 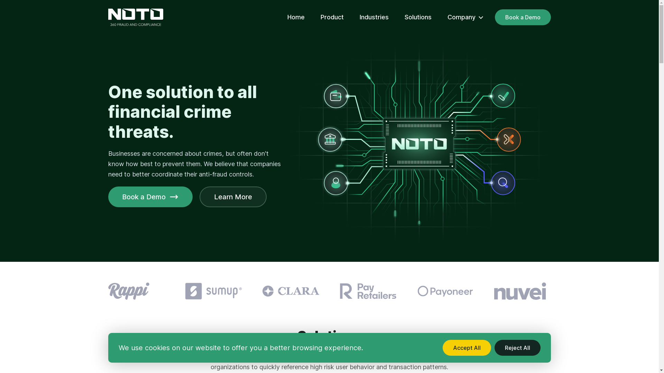 What do you see at coordinates (296, 17) in the screenshot?
I see `Home` at bounding box center [296, 17].